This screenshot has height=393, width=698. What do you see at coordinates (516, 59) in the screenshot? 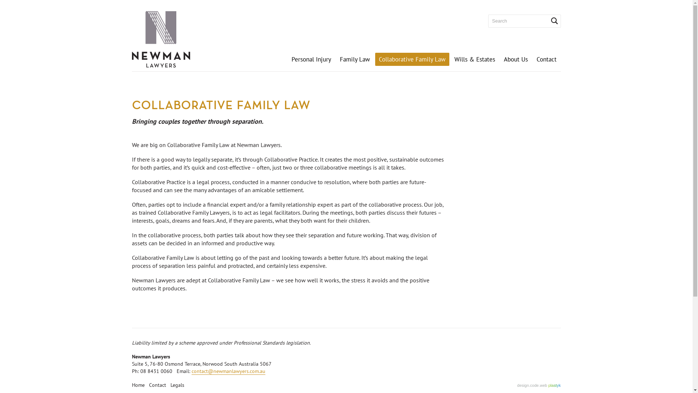
I see `About Us` at bounding box center [516, 59].